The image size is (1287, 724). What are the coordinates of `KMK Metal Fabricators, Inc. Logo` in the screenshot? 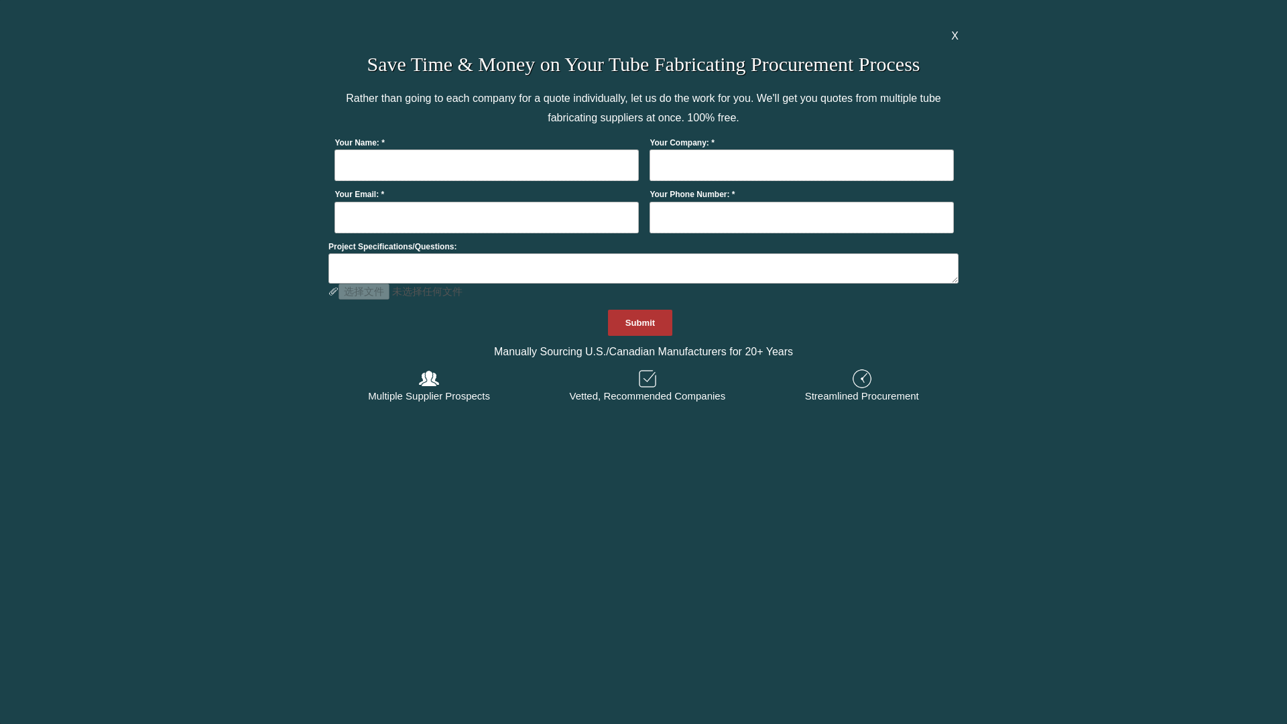 It's located at (639, 201).